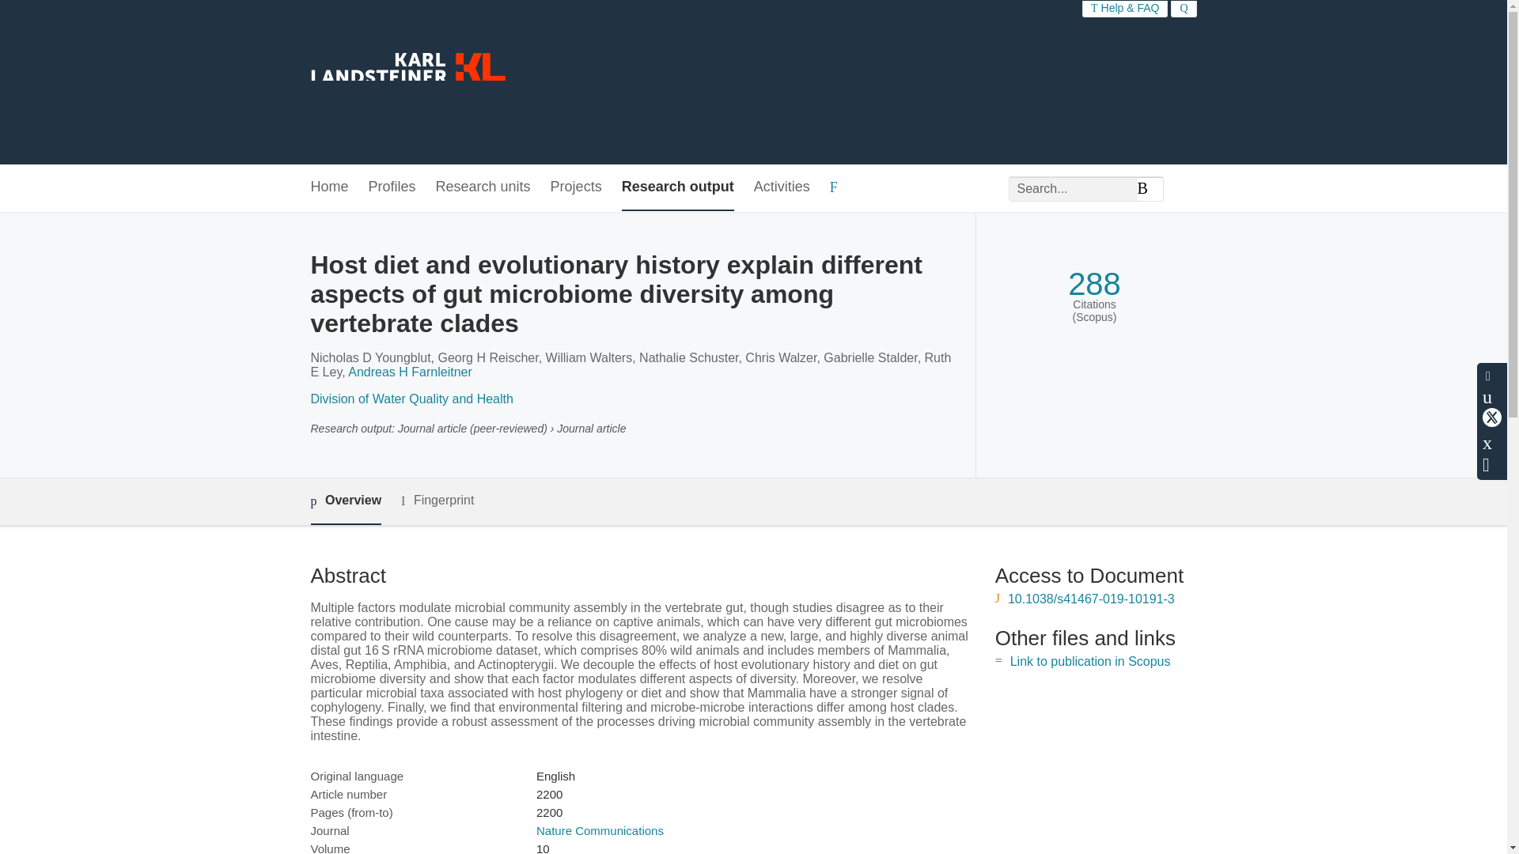  I want to click on Activities, so click(782, 187).